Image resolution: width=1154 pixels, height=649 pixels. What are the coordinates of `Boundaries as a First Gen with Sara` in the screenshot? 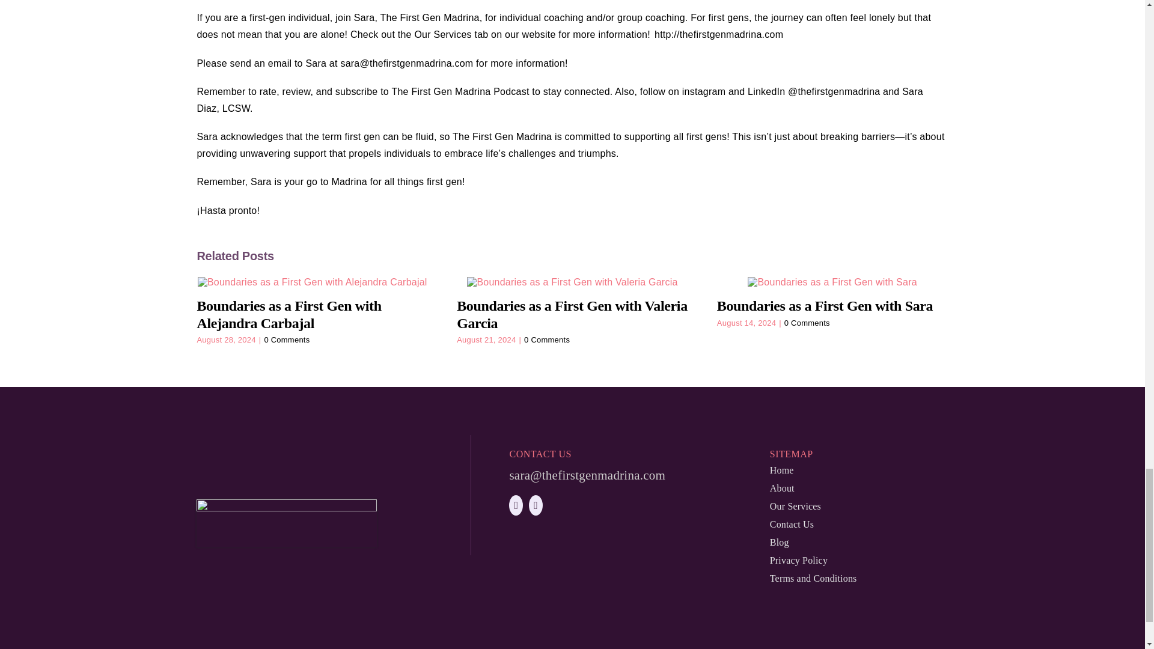 It's located at (825, 305).